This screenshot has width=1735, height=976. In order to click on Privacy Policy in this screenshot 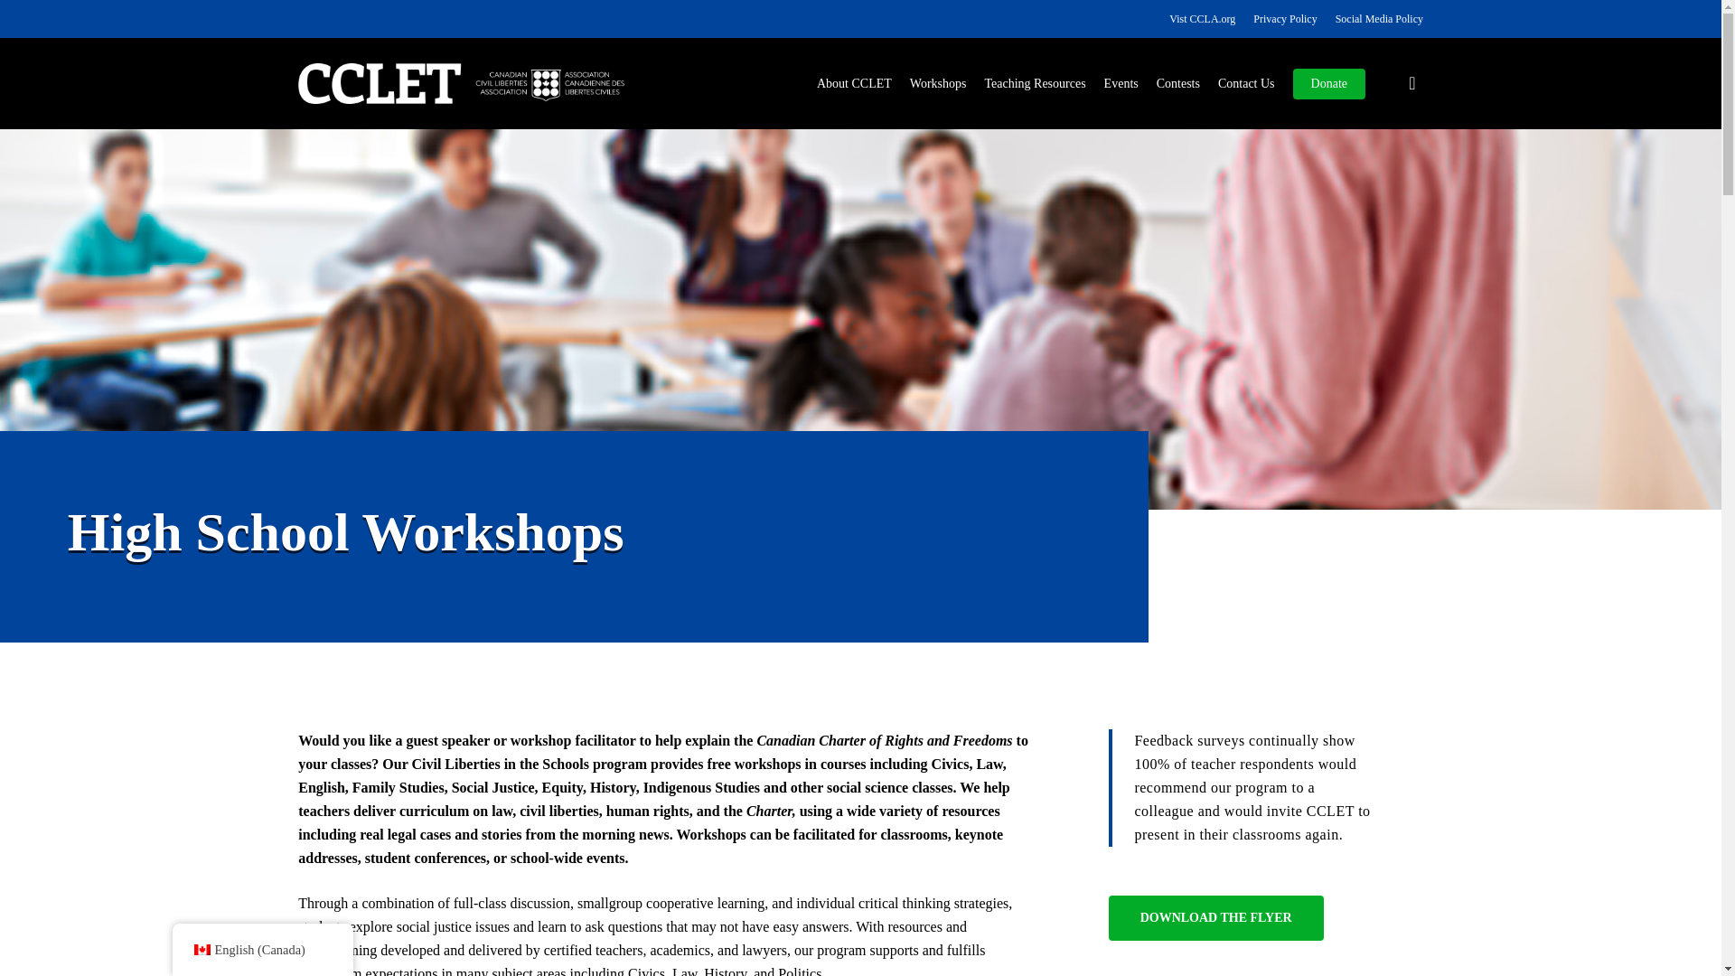, I will do `click(1285, 18)`.